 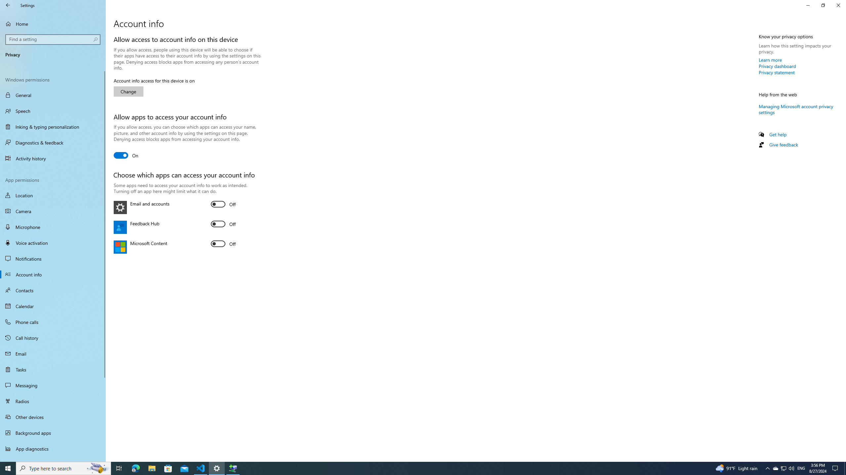 I want to click on Camera, so click(x=53, y=211).